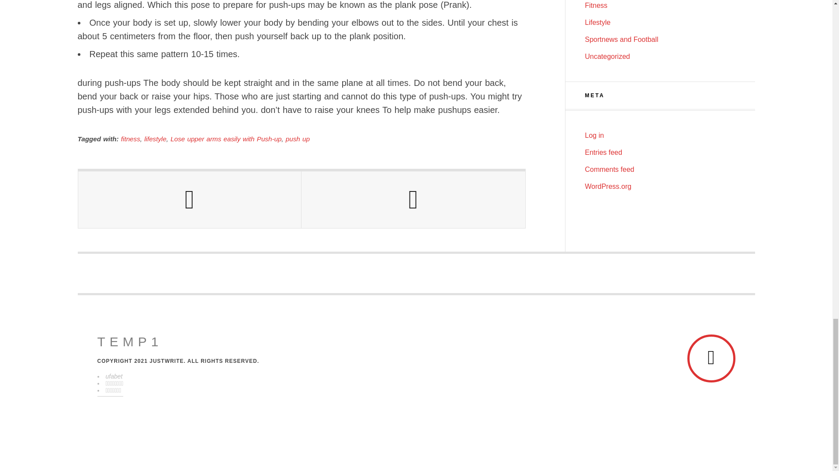 This screenshot has width=839, height=471. What do you see at coordinates (596, 5) in the screenshot?
I see `Fitness` at bounding box center [596, 5].